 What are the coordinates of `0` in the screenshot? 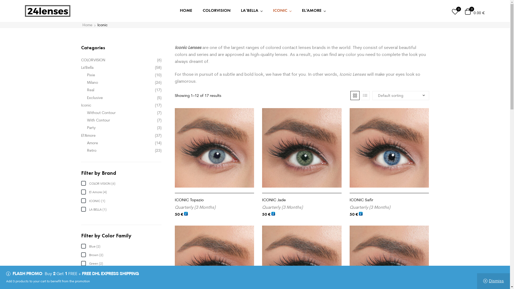 It's located at (455, 11).